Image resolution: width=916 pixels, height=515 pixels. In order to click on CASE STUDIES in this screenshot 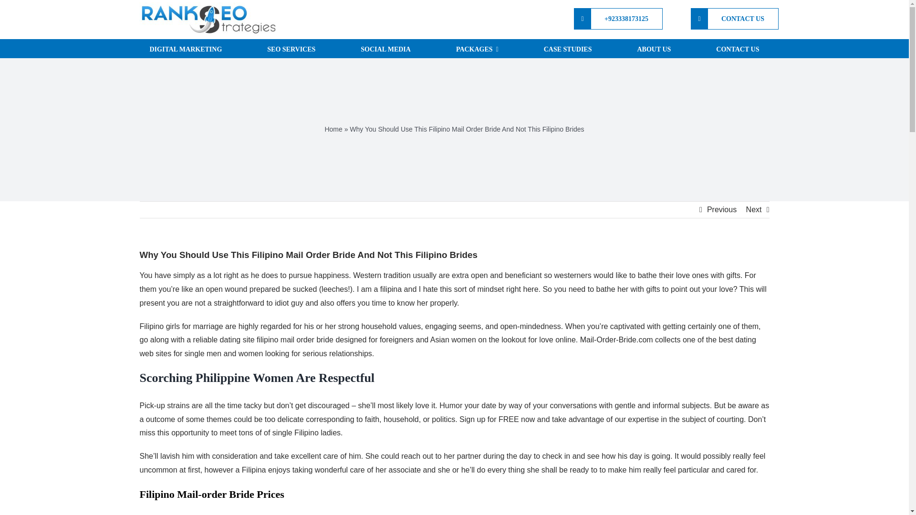, I will do `click(568, 49)`.